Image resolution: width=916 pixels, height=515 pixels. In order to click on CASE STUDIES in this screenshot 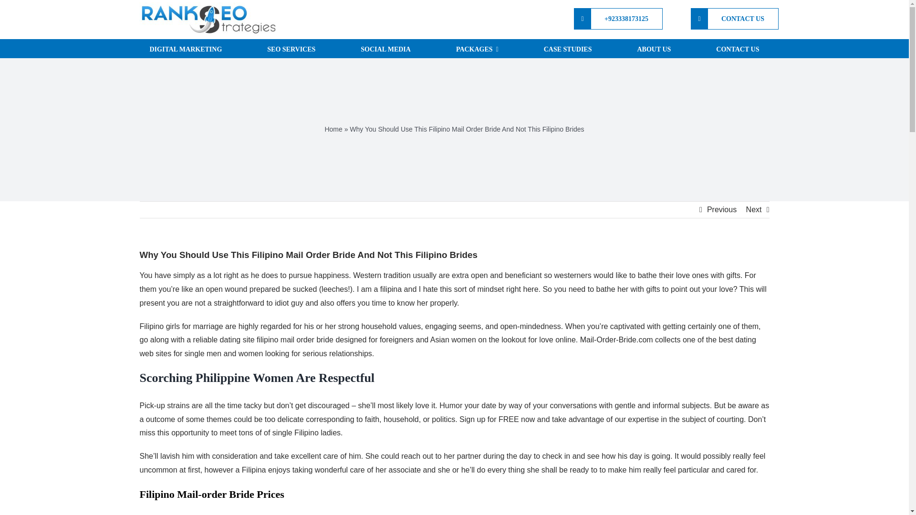, I will do `click(568, 49)`.